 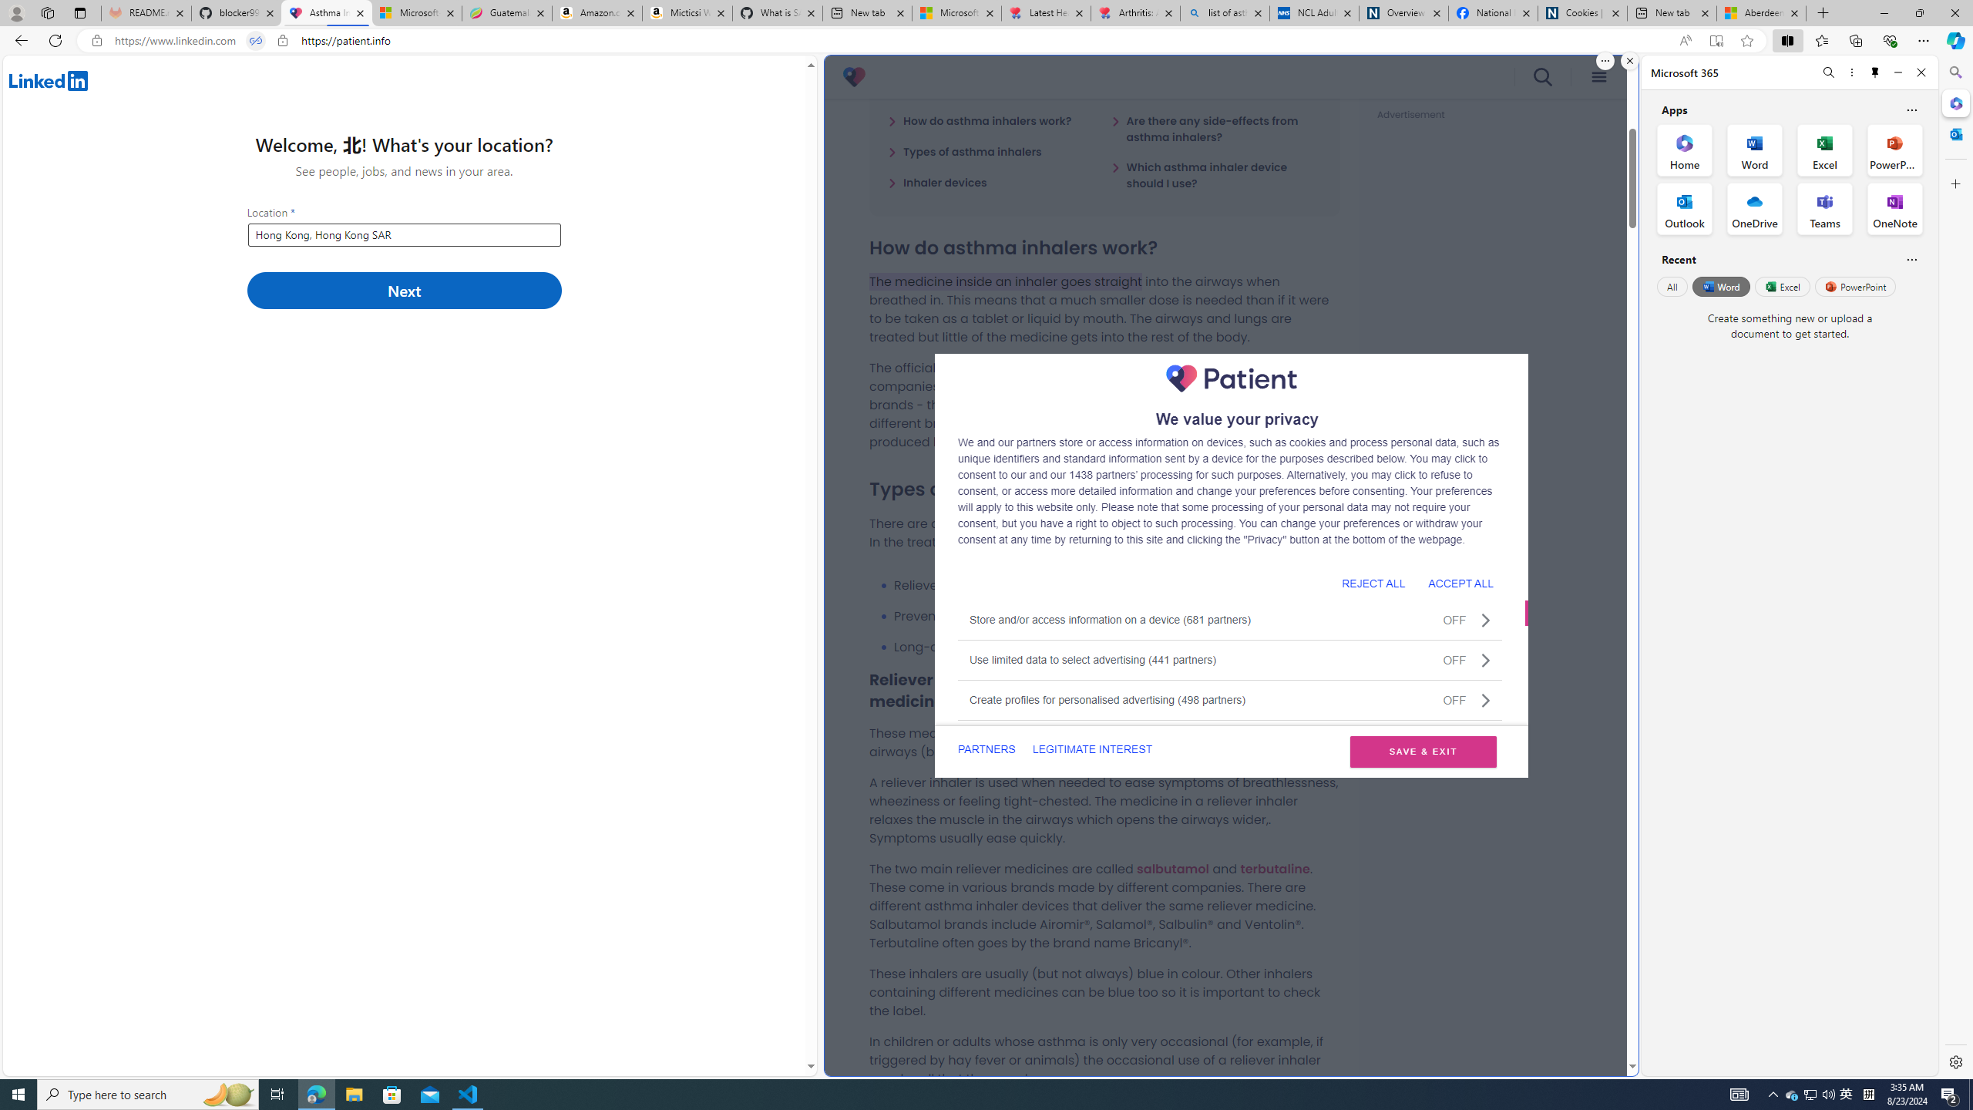 What do you see at coordinates (957, 13) in the screenshot?
I see `Microsoft Start` at bounding box center [957, 13].